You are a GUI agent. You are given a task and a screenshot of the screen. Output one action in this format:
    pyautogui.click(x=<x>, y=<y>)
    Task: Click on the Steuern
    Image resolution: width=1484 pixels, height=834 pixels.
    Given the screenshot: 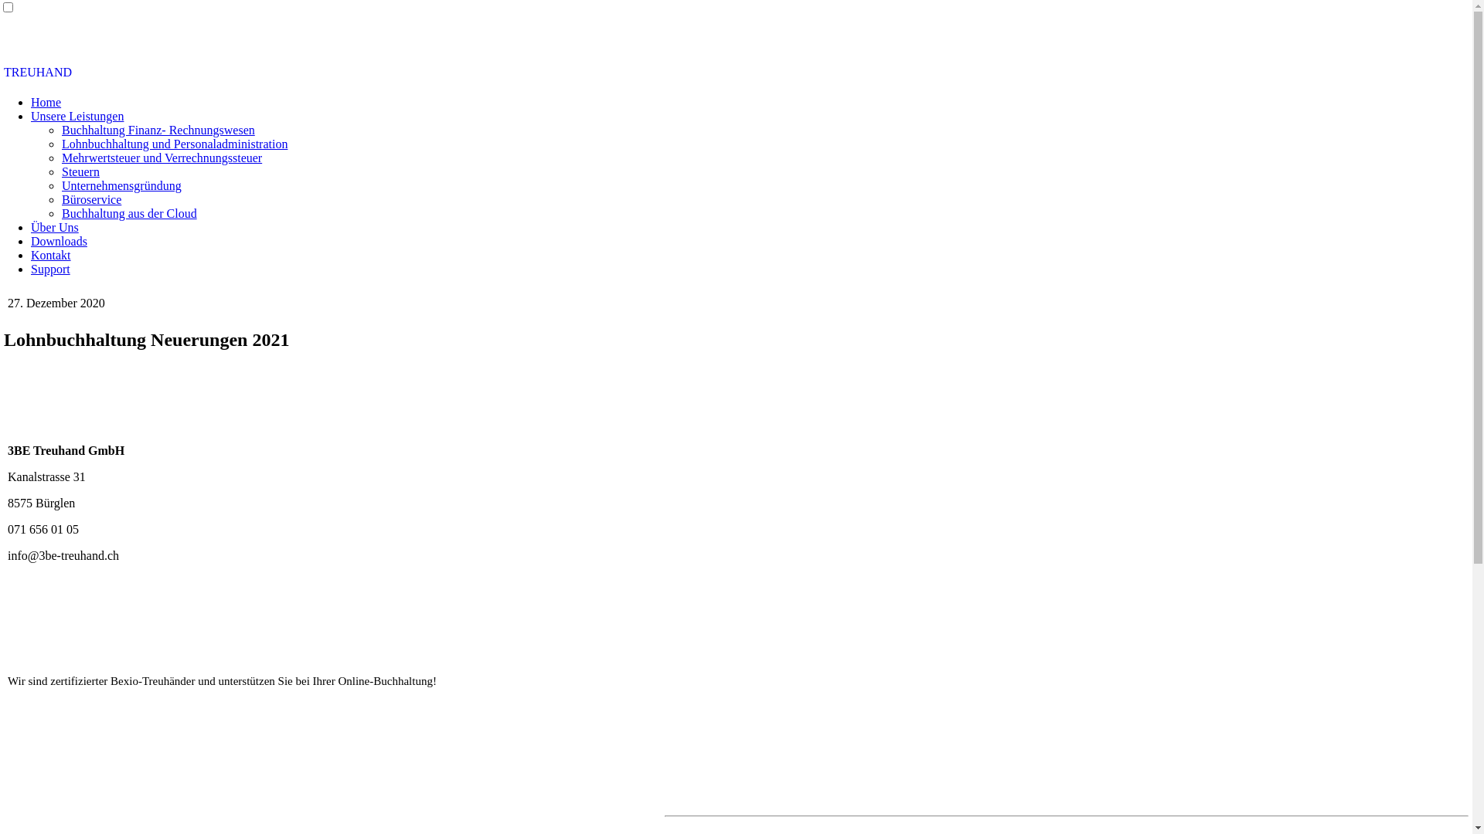 What is the action you would take?
    pyautogui.click(x=80, y=171)
    